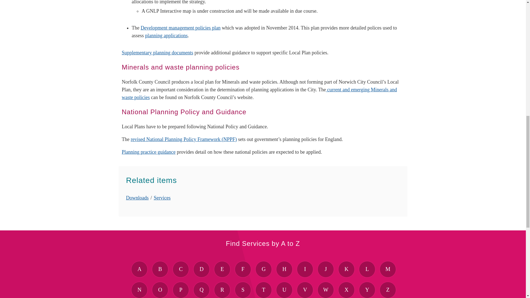  What do you see at coordinates (222, 269) in the screenshot?
I see `E` at bounding box center [222, 269].